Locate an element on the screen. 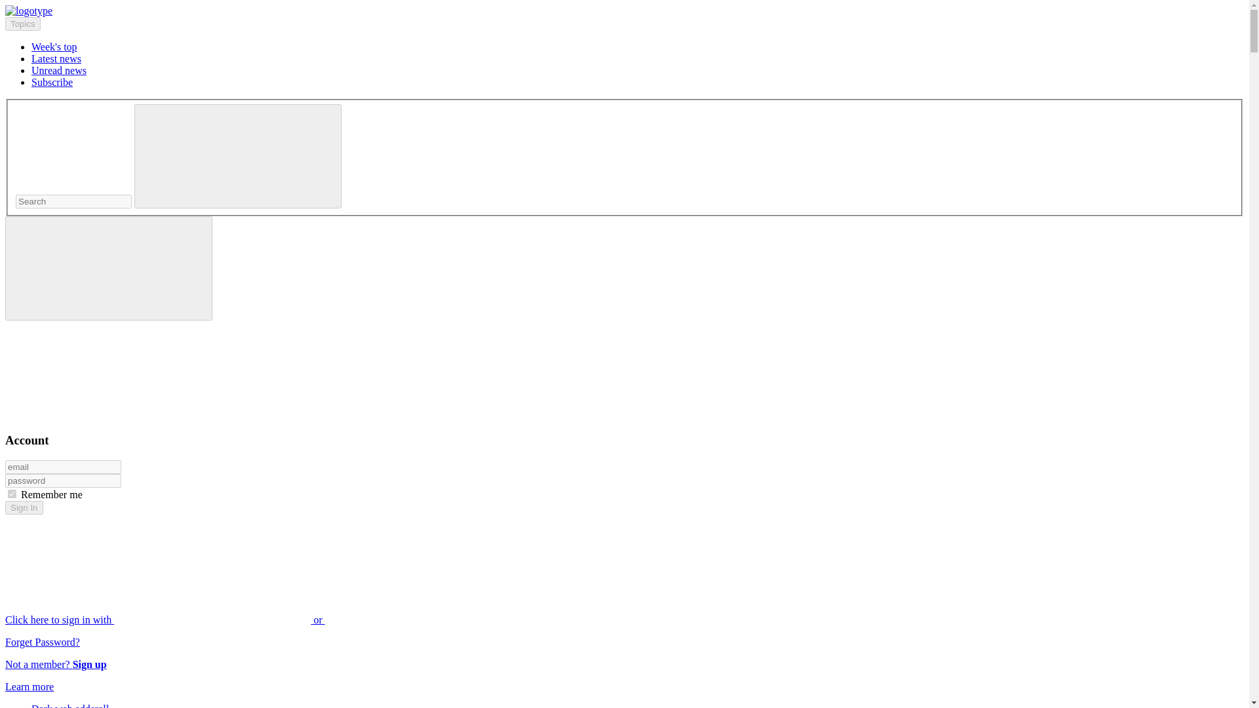 This screenshot has width=1259, height=708. Topics is located at coordinates (22, 24).